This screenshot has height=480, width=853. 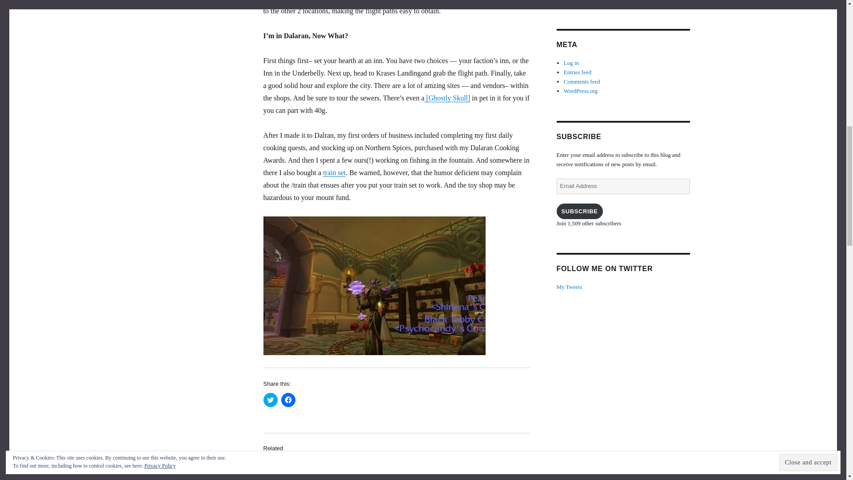 What do you see at coordinates (578, 72) in the screenshot?
I see `Entries feed` at bounding box center [578, 72].